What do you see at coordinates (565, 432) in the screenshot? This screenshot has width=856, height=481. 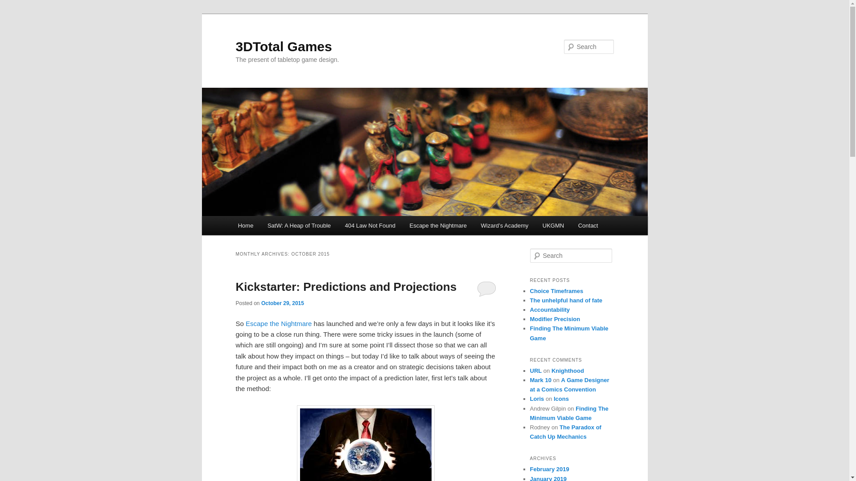 I see `The Paradox of Catch Up Mechanics` at bounding box center [565, 432].